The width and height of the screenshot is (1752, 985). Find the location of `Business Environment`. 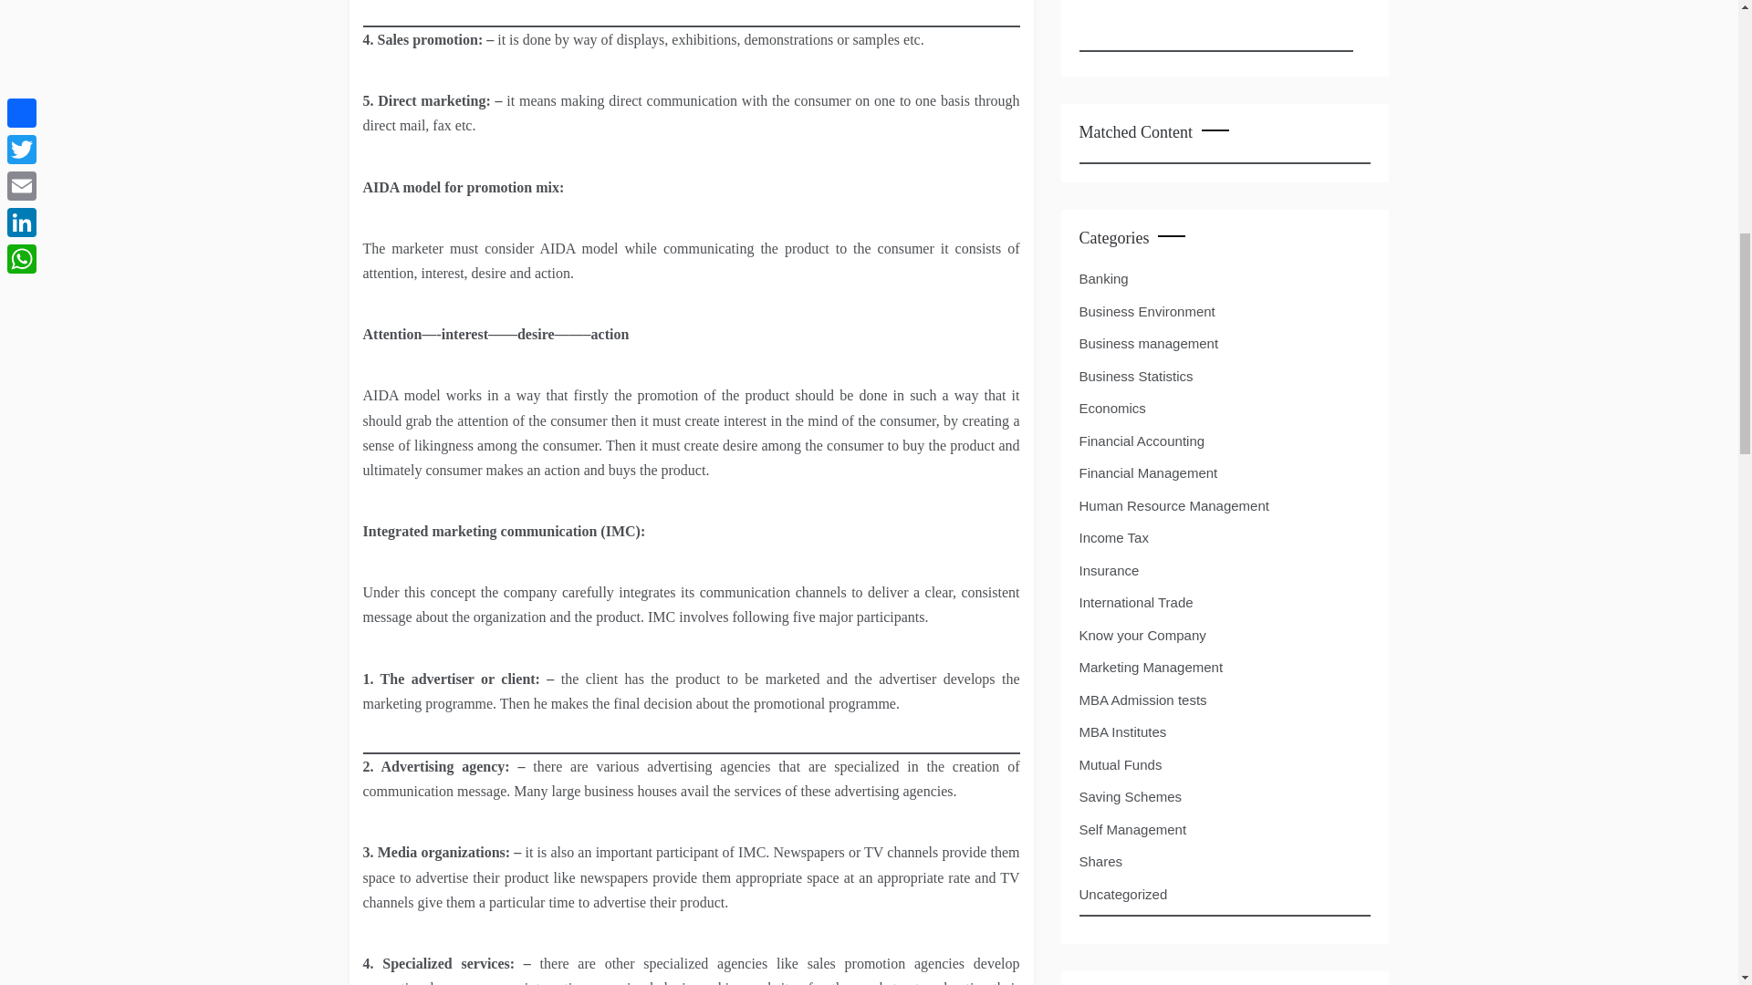

Business Environment is located at coordinates (1146, 312).